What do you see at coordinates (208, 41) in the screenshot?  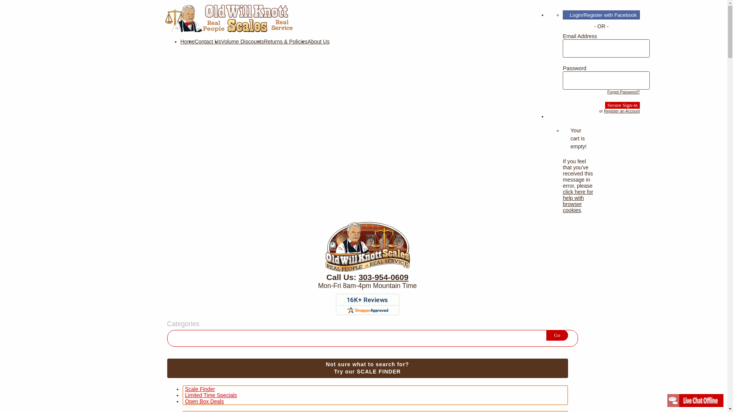 I see `Contact Us` at bounding box center [208, 41].